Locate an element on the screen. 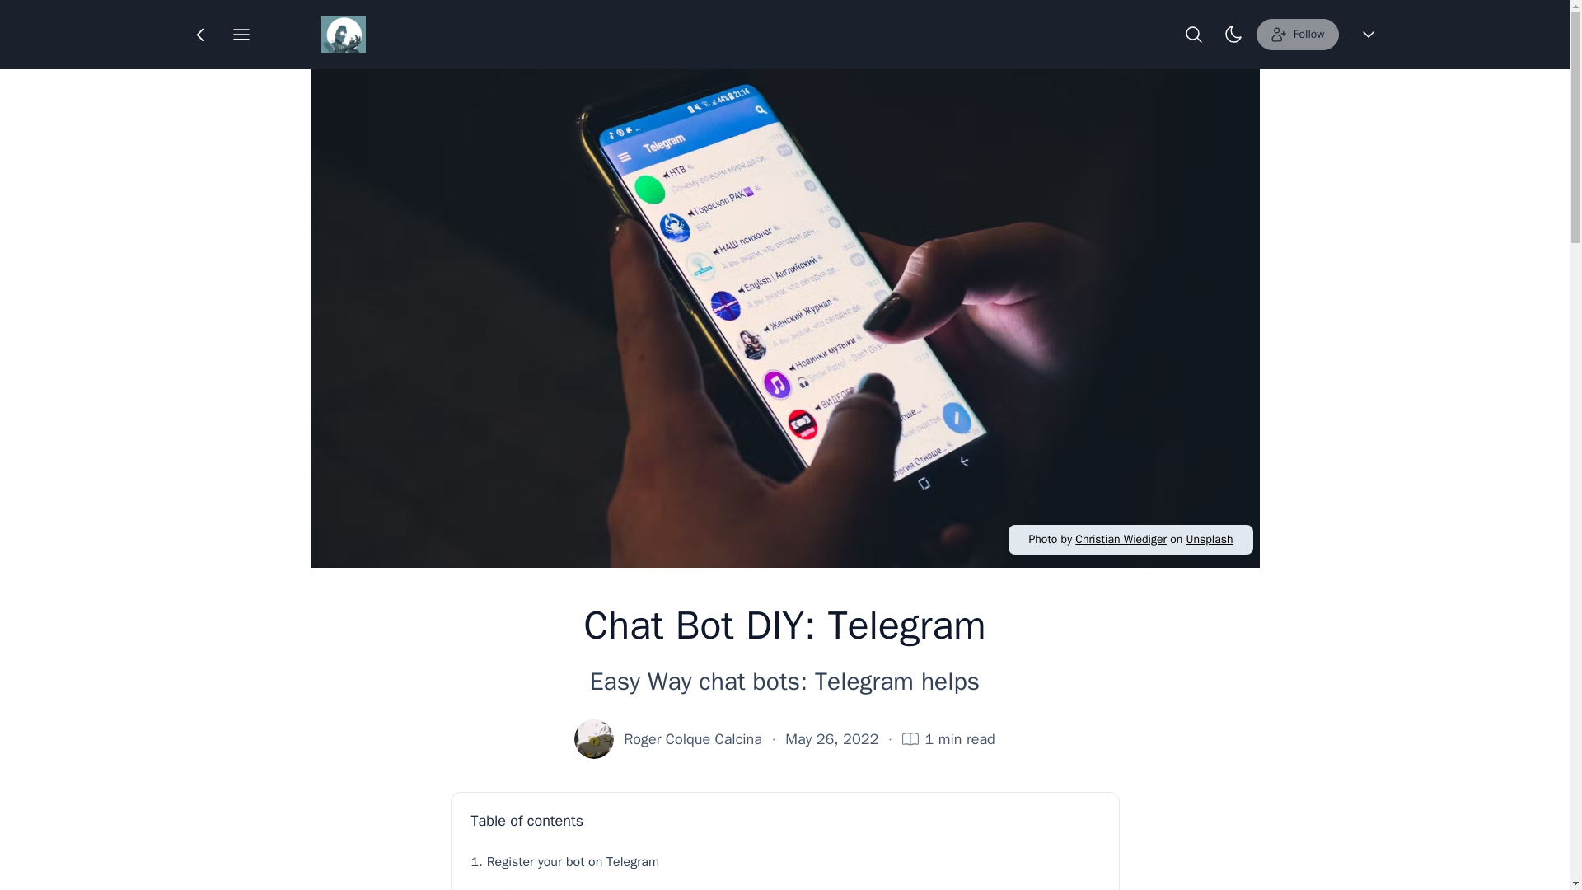 Image resolution: width=1582 pixels, height=890 pixels. Christian Wiediger is located at coordinates (1121, 539).